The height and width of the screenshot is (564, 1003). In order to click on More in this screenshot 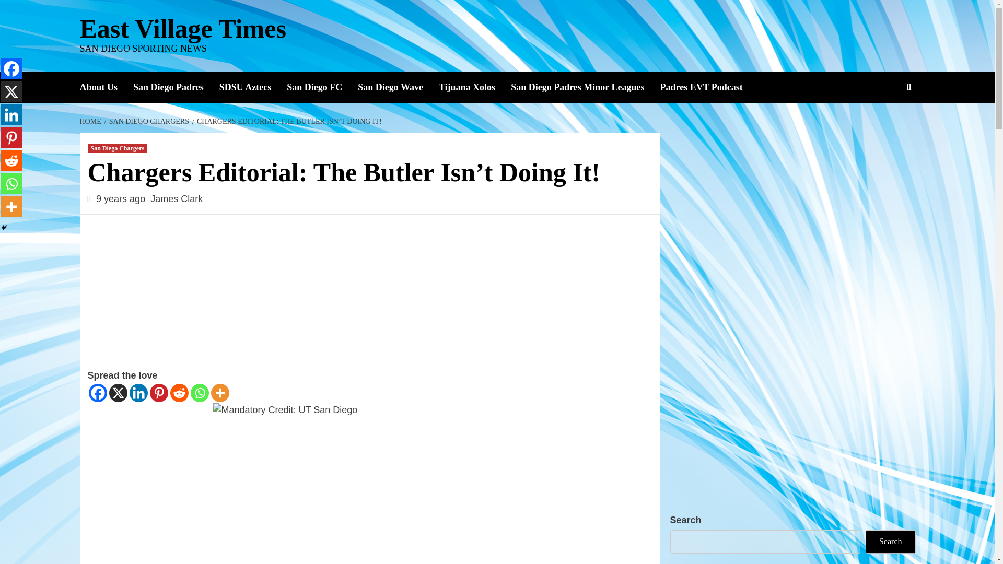, I will do `click(220, 393)`.